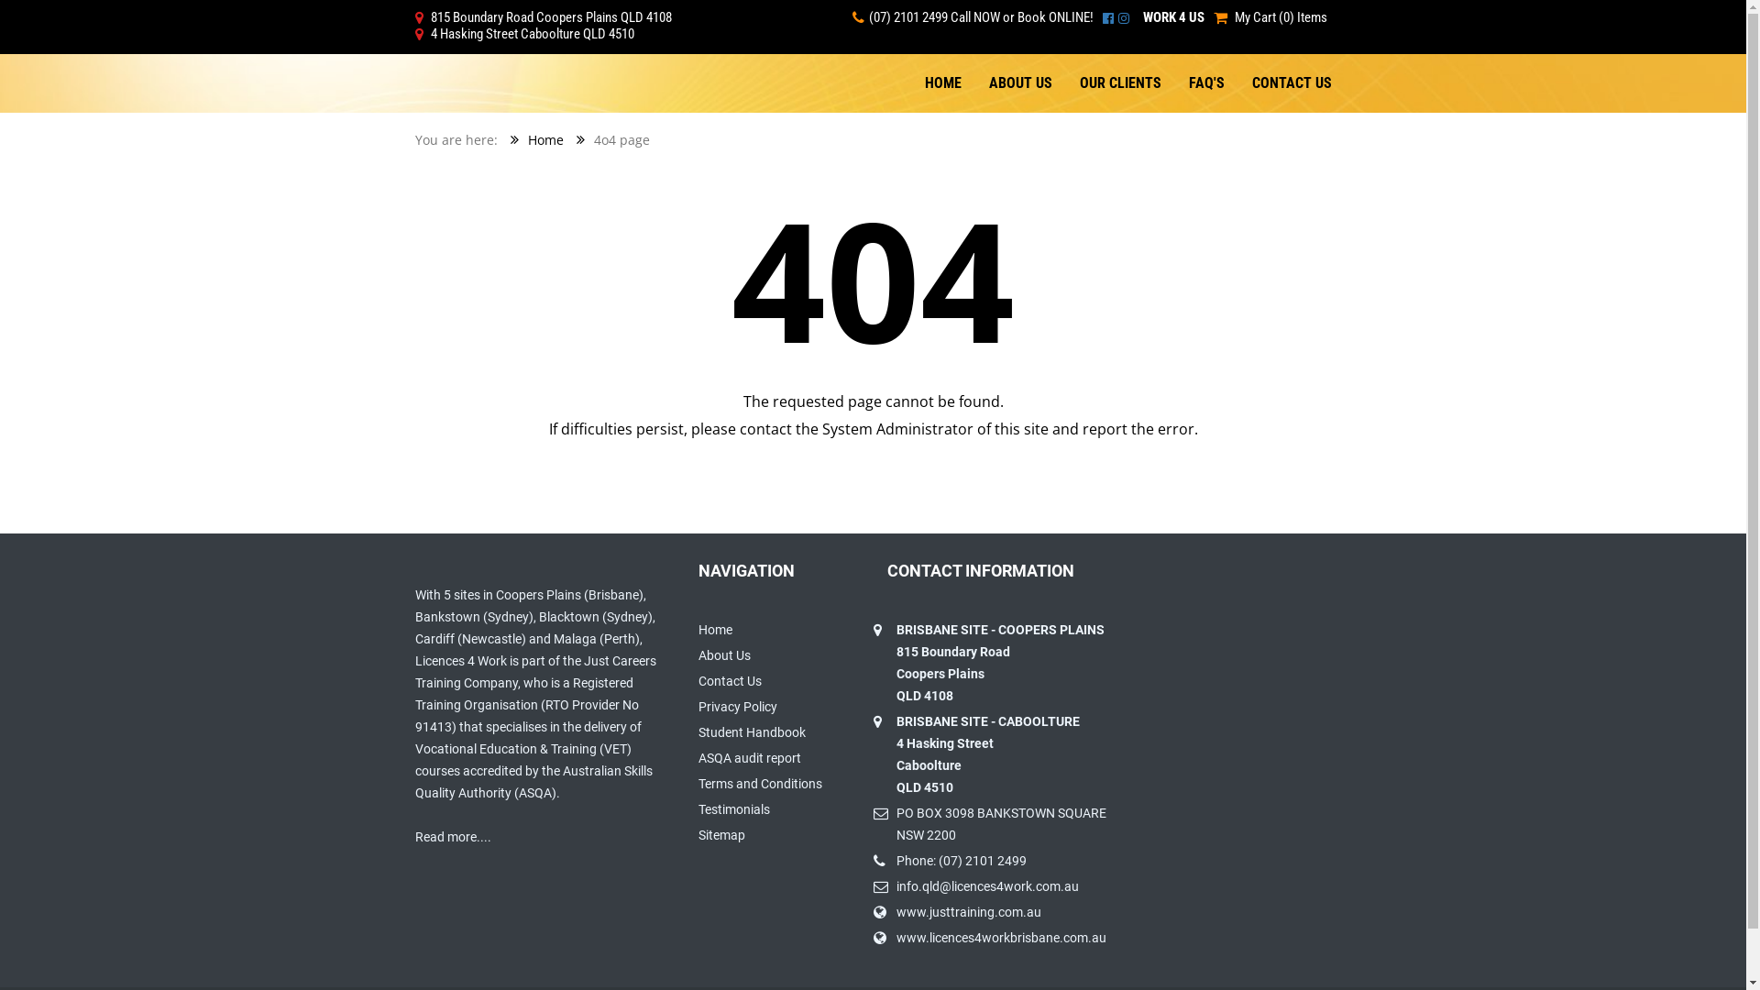 The width and height of the screenshot is (1760, 990). What do you see at coordinates (1173, 17) in the screenshot?
I see `WORK 4 US` at bounding box center [1173, 17].